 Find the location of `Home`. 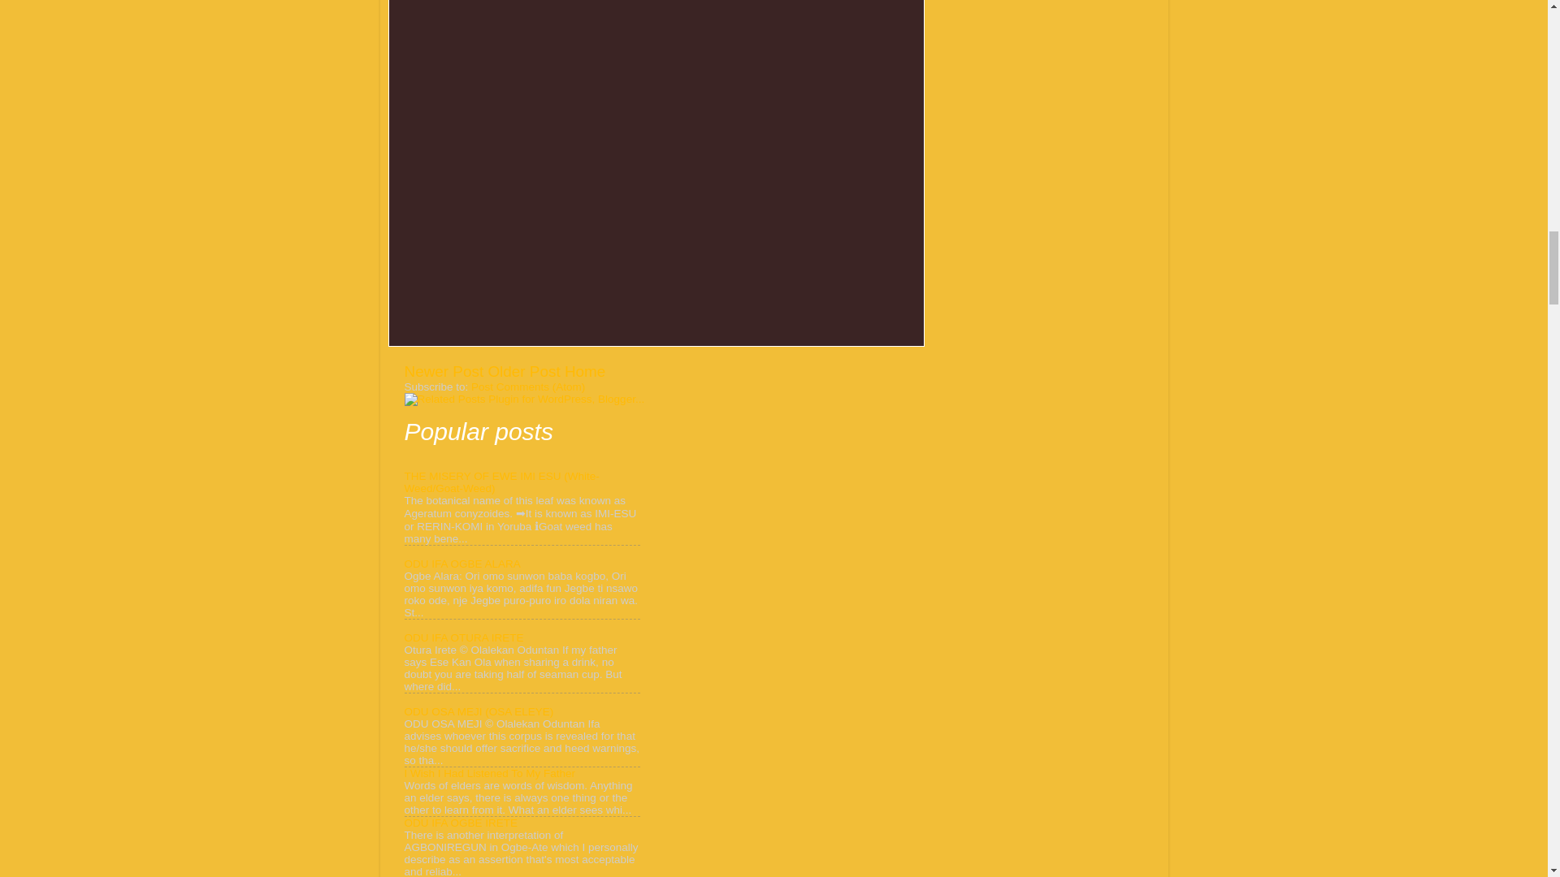

Home is located at coordinates (585, 371).